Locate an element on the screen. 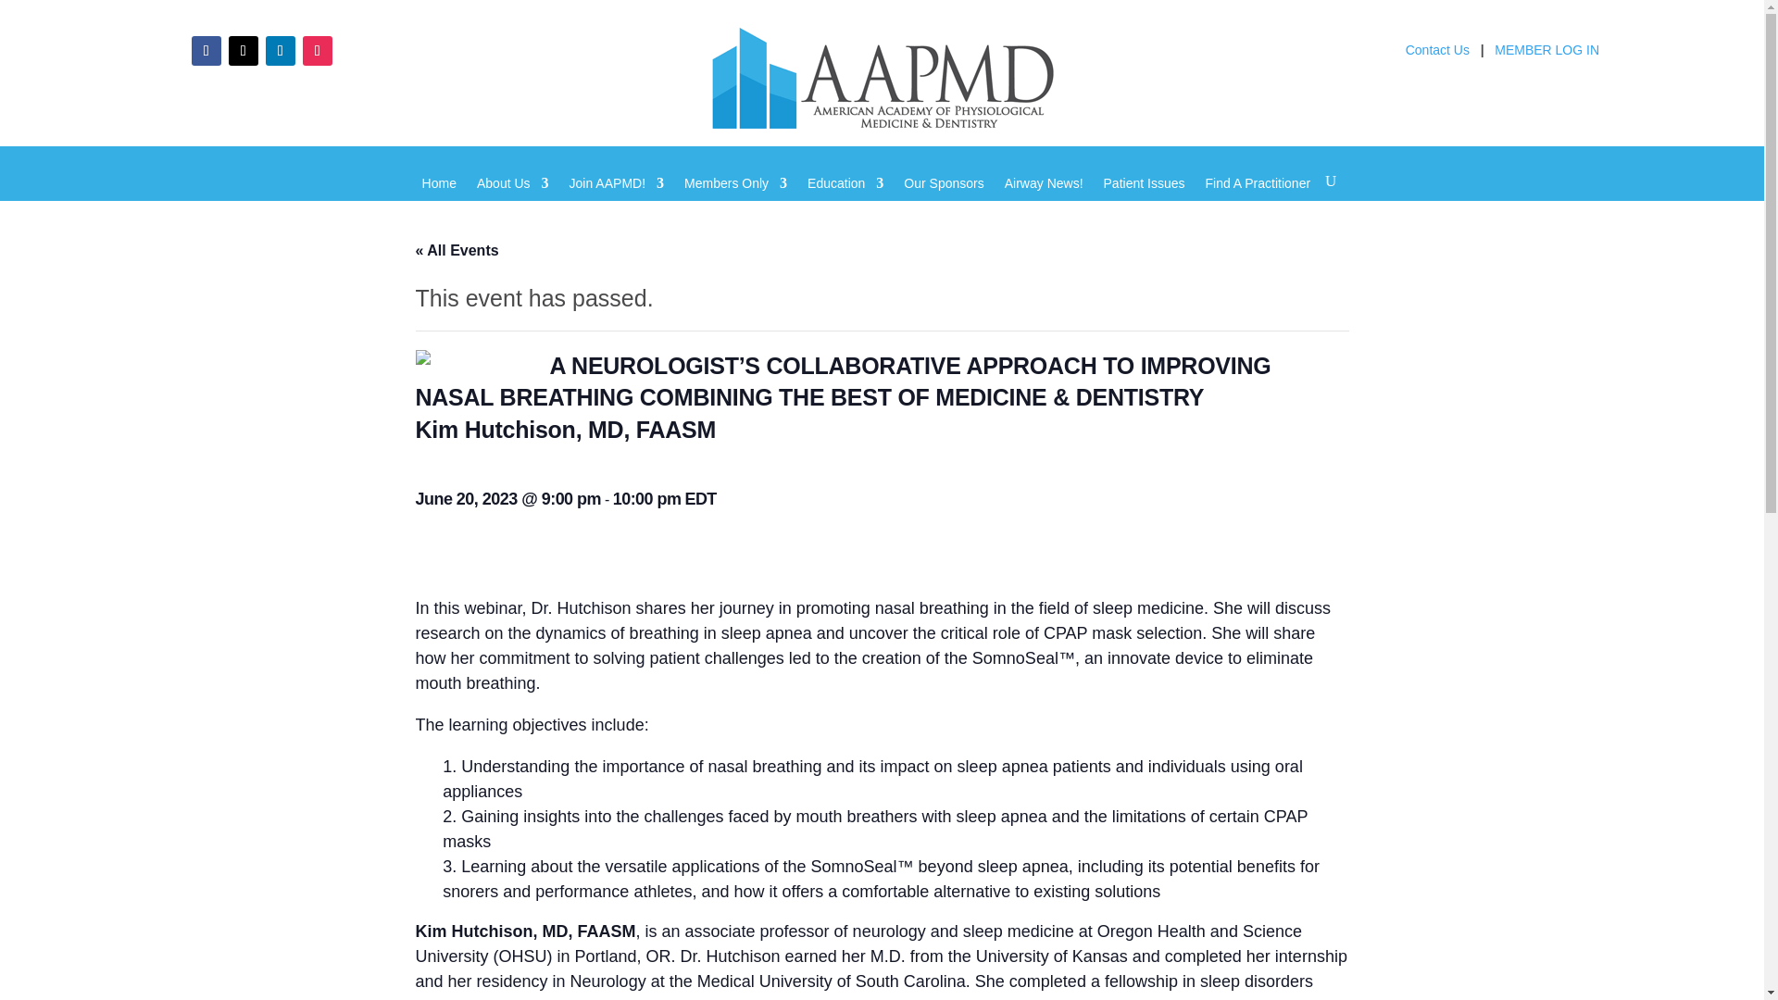  Contact Us is located at coordinates (1437, 55).